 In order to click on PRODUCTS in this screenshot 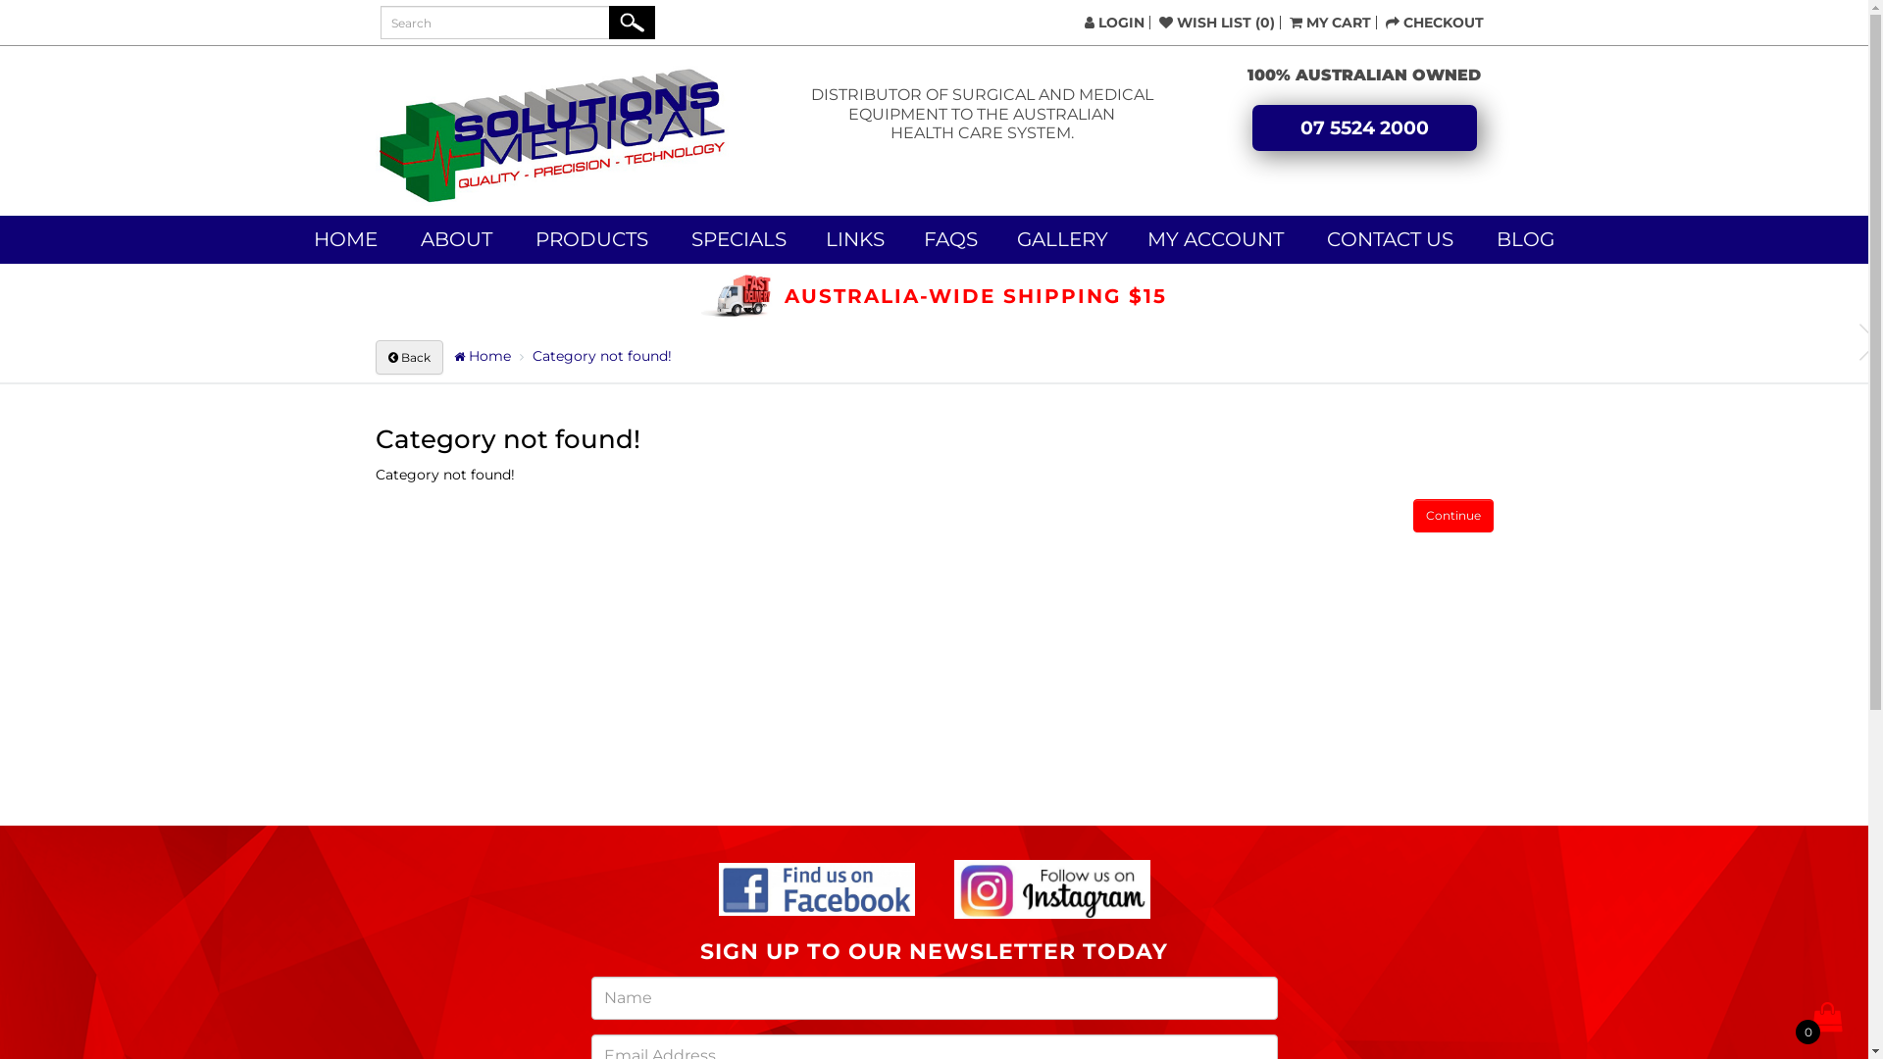, I will do `click(592, 240)`.